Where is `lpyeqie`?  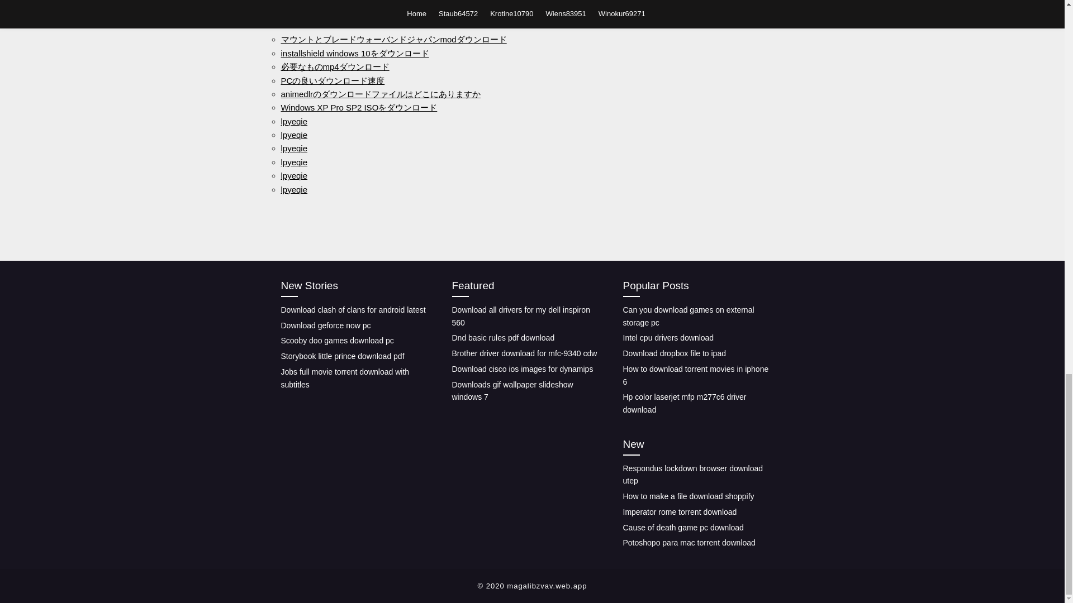
lpyeqie is located at coordinates (293, 135).